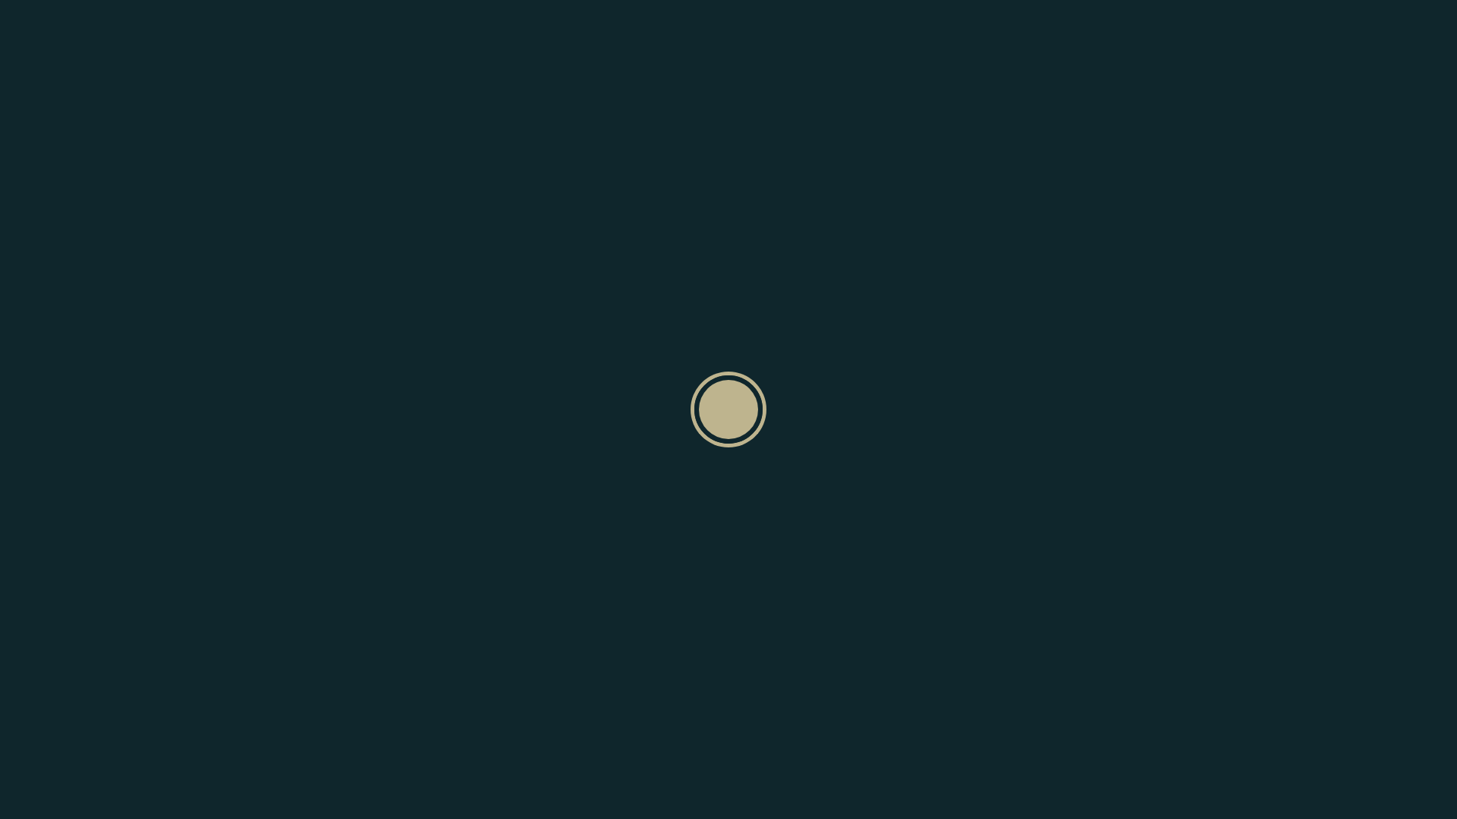 This screenshot has width=1457, height=819. What do you see at coordinates (539, 195) in the screenshot?
I see `Envoyer` at bounding box center [539, 195].